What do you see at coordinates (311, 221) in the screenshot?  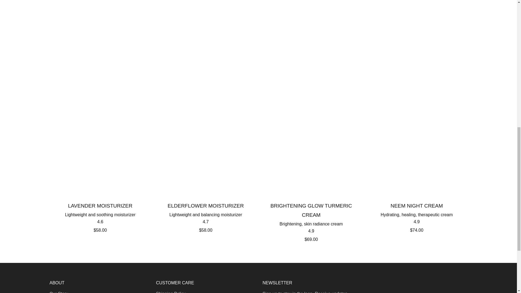 I see `Brightening Glow Turmeric Cream` at bounding box center [311, 221].